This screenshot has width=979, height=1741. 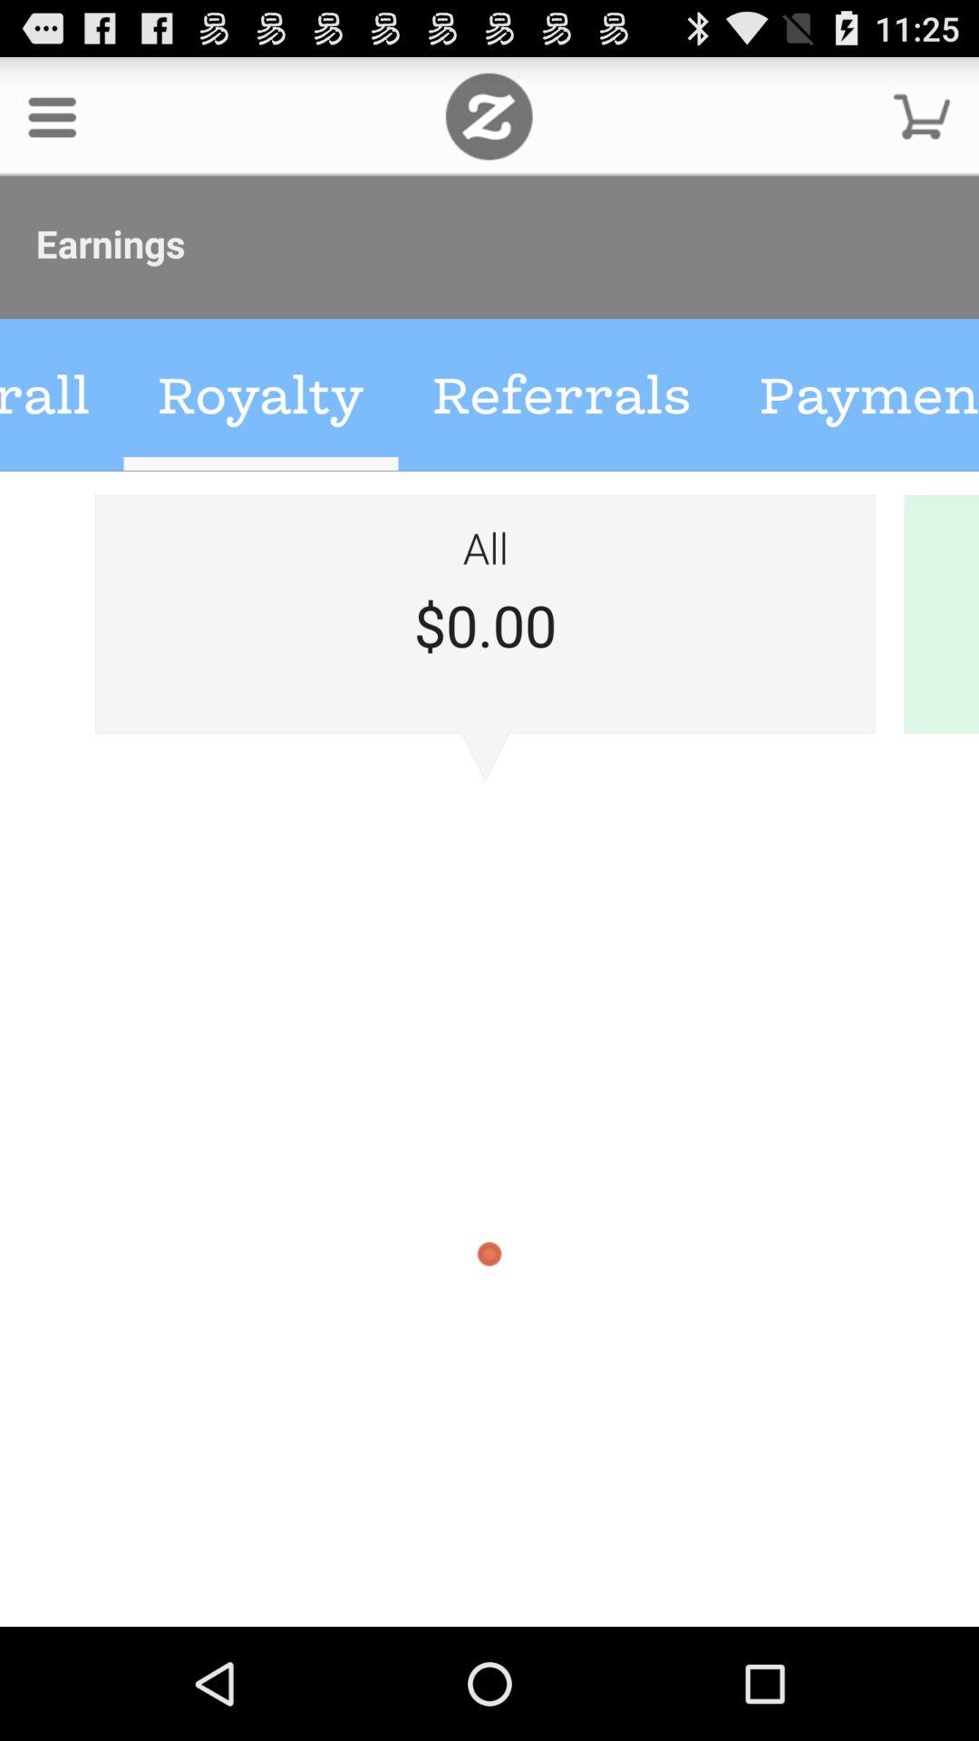 What do you see at coordinates (921, 116) in the screenshot?
I see `click on the button which is at the top right corner of the page` at bounding box center [921, 116].